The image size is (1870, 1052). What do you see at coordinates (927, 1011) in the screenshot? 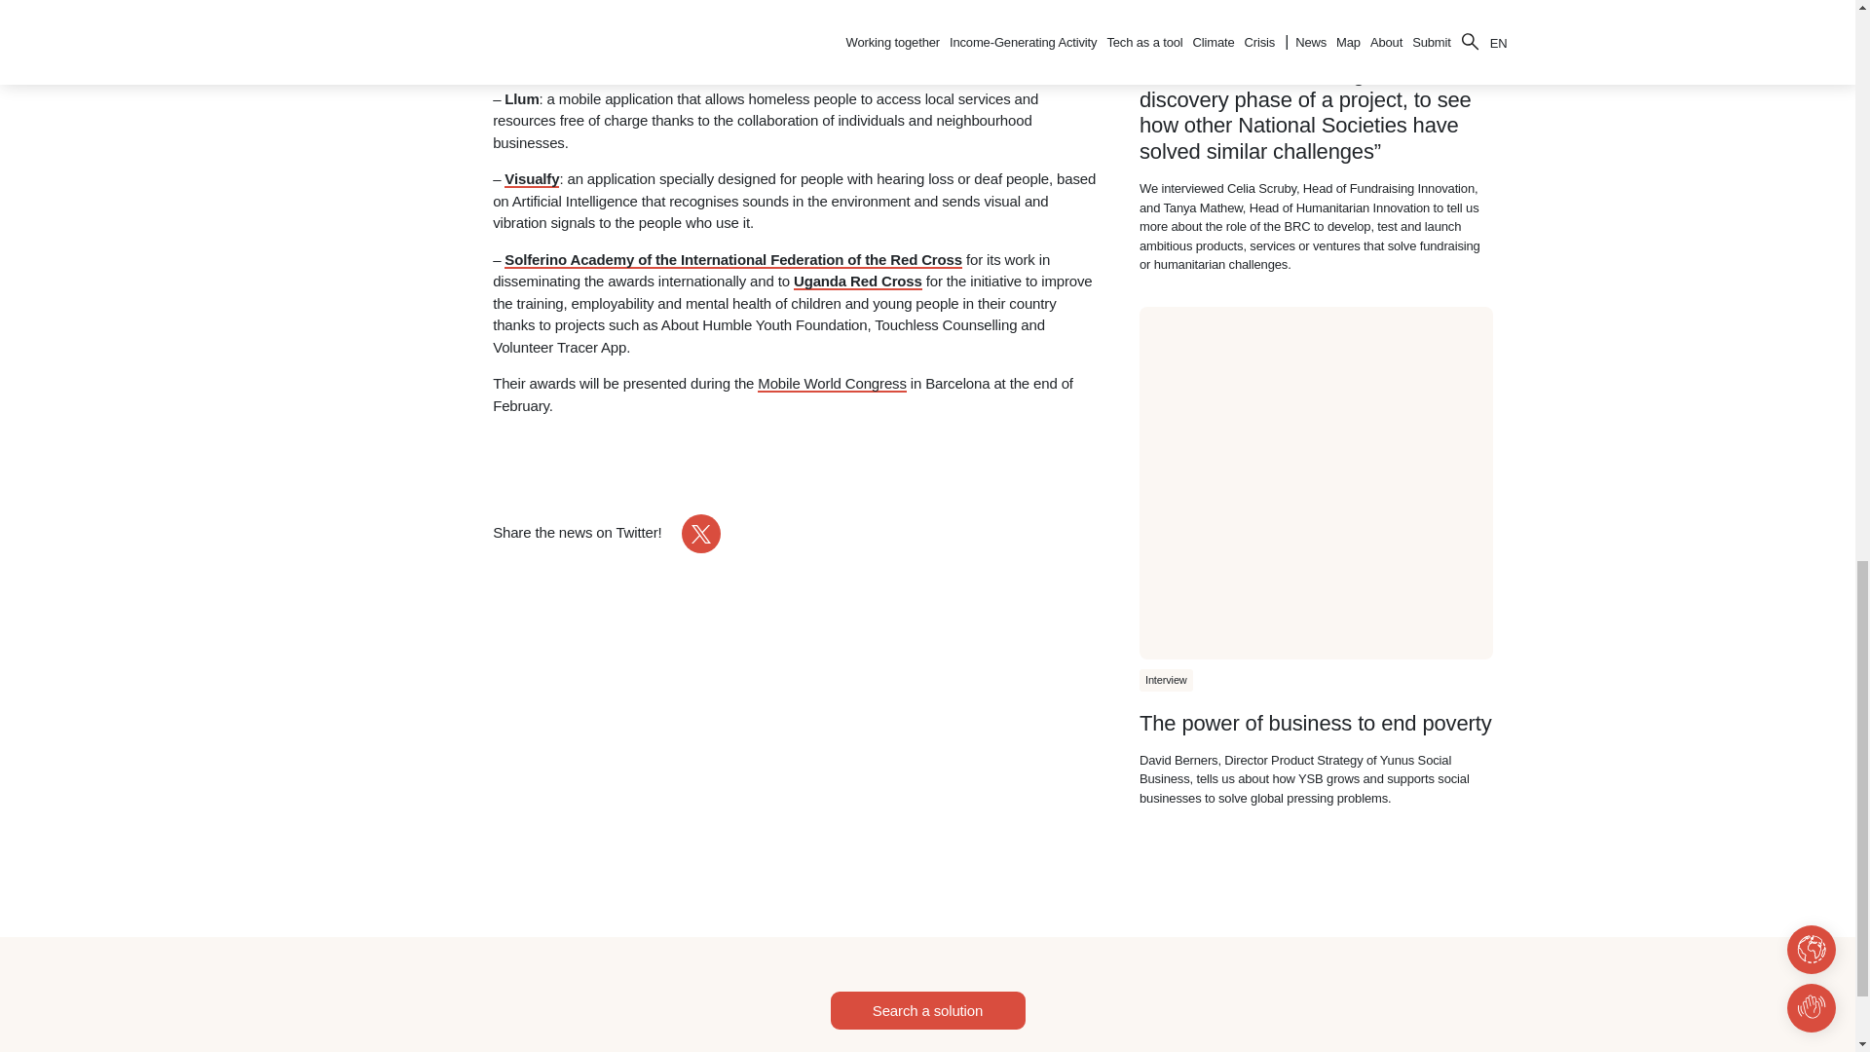
I see `Search a solution` at bounding box center [927, 1011].